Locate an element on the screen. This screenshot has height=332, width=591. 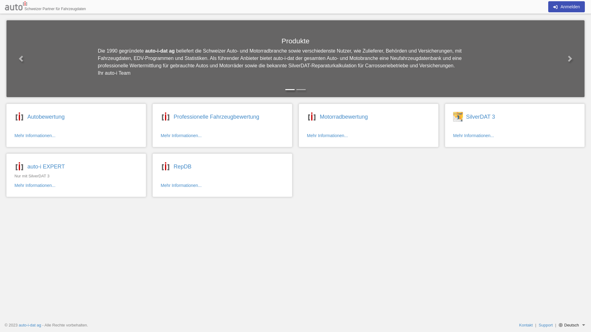
SilverDAT 3
Mehr Informationen... is located at coordinates (515, 125).